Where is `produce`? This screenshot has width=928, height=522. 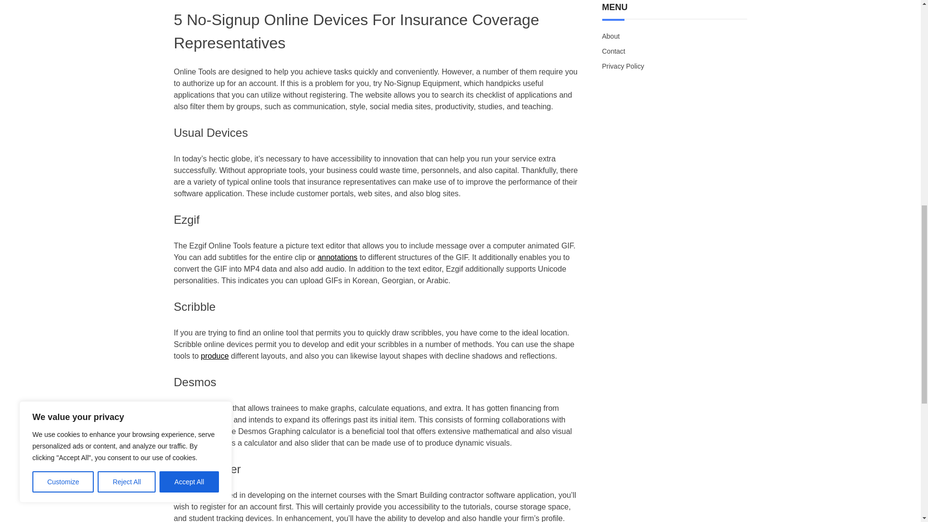
produce is located at coordinates (215, 356).